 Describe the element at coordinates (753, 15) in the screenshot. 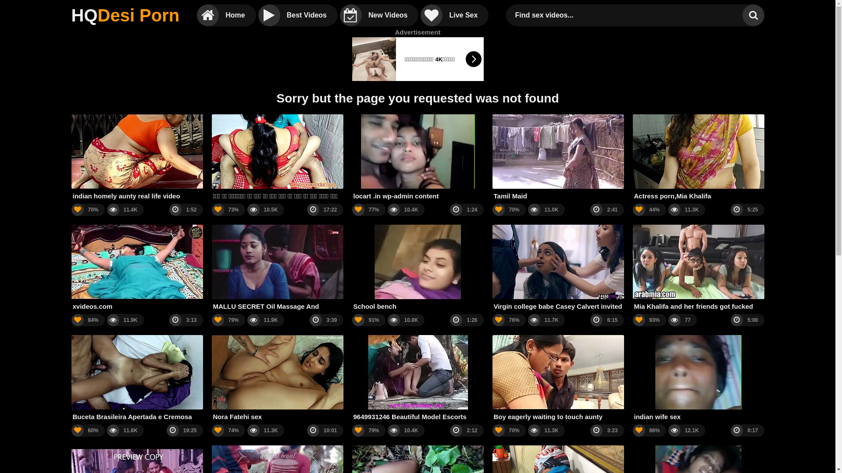

I see `Search` at that location.